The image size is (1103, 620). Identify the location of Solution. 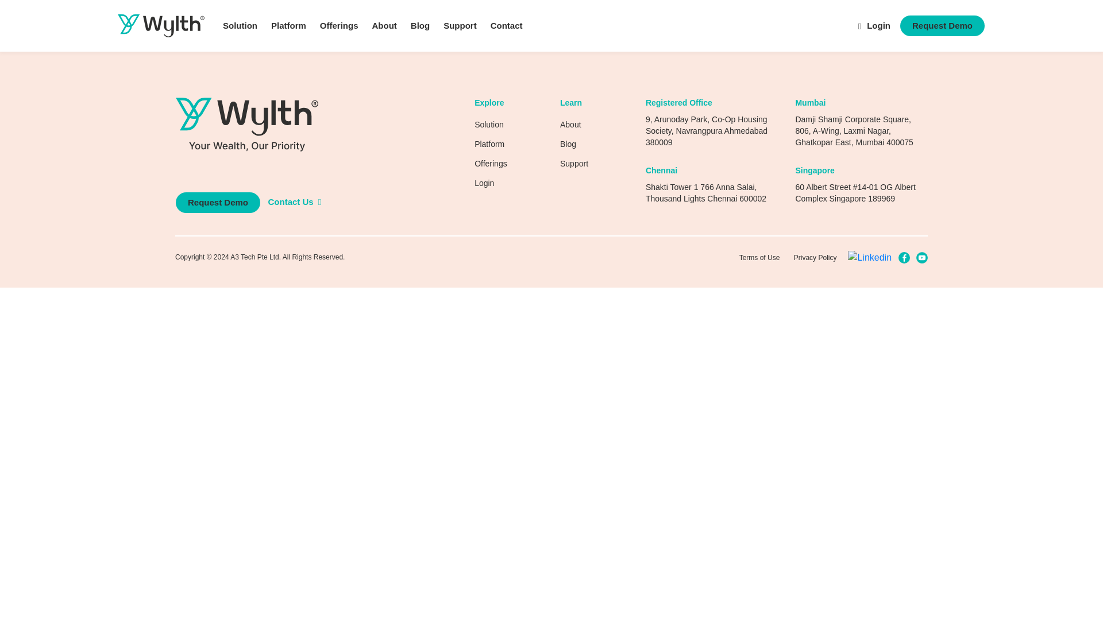
(489, 124).